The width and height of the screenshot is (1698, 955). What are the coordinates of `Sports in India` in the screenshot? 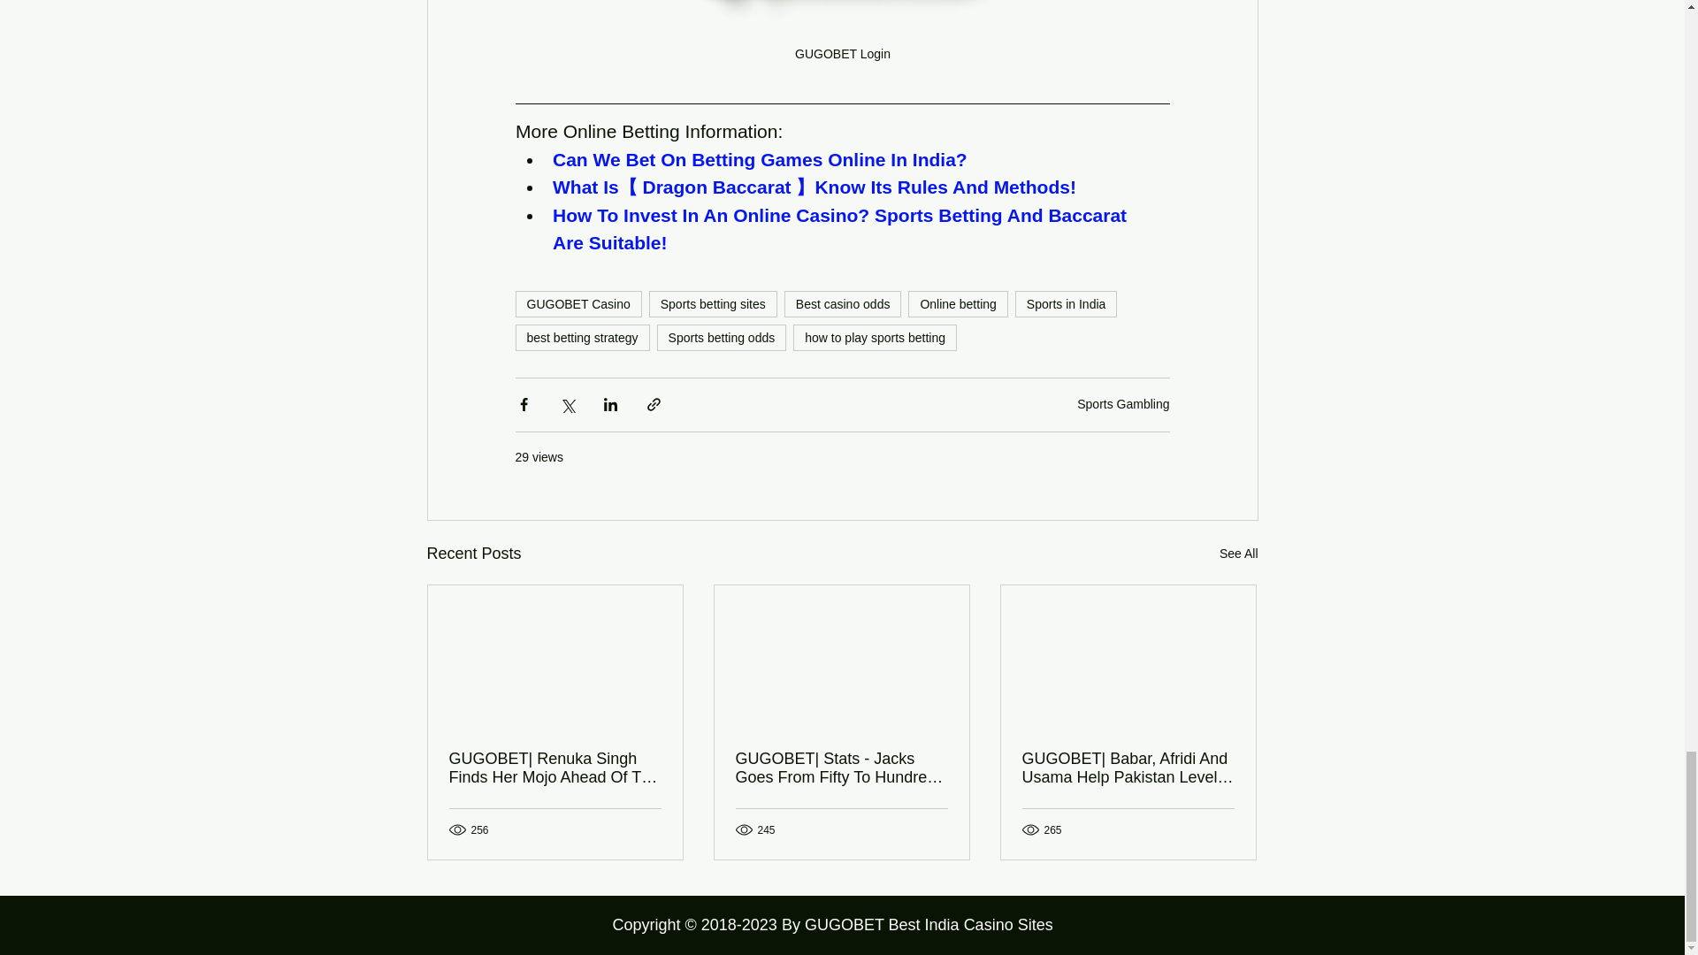 It's located at (1067, 304).